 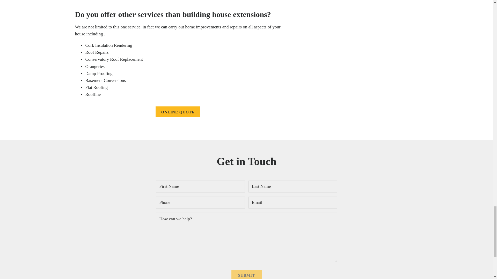 I want to click on Submit, so click(x=246, y=274).